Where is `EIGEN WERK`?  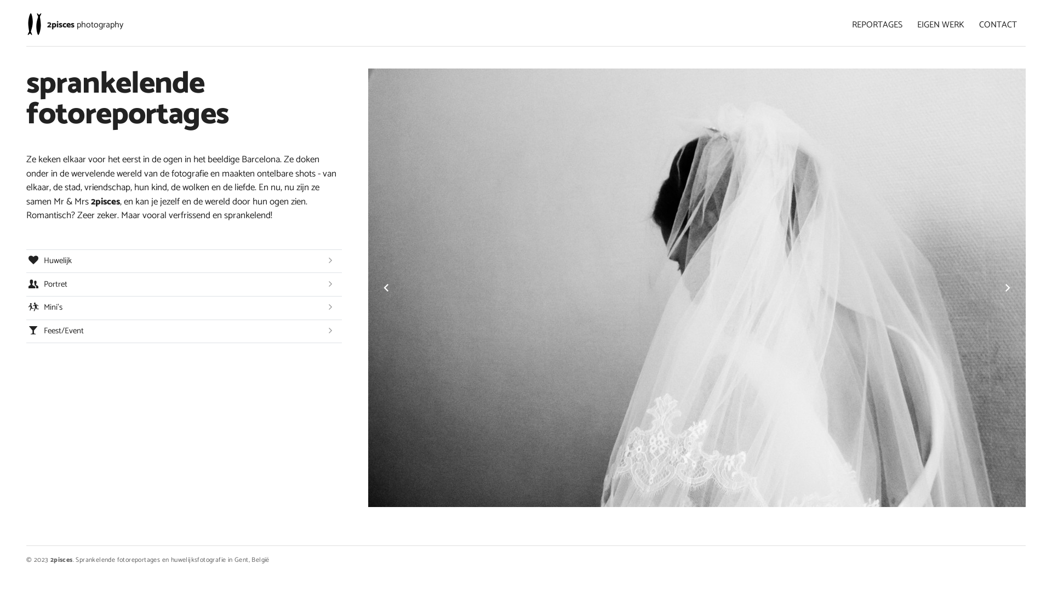
EIGEN WERK is located at coordinates (941, 25).